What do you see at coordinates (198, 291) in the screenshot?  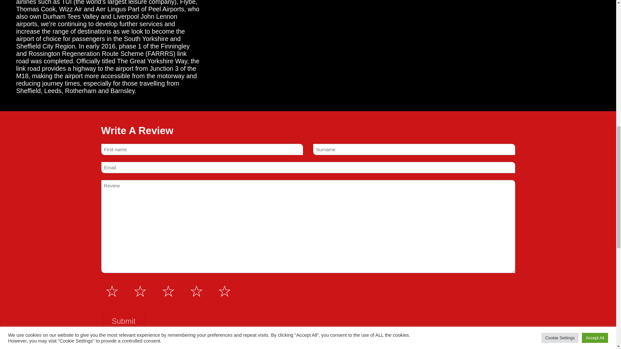 I see `4` at bounding box center [198, 291].